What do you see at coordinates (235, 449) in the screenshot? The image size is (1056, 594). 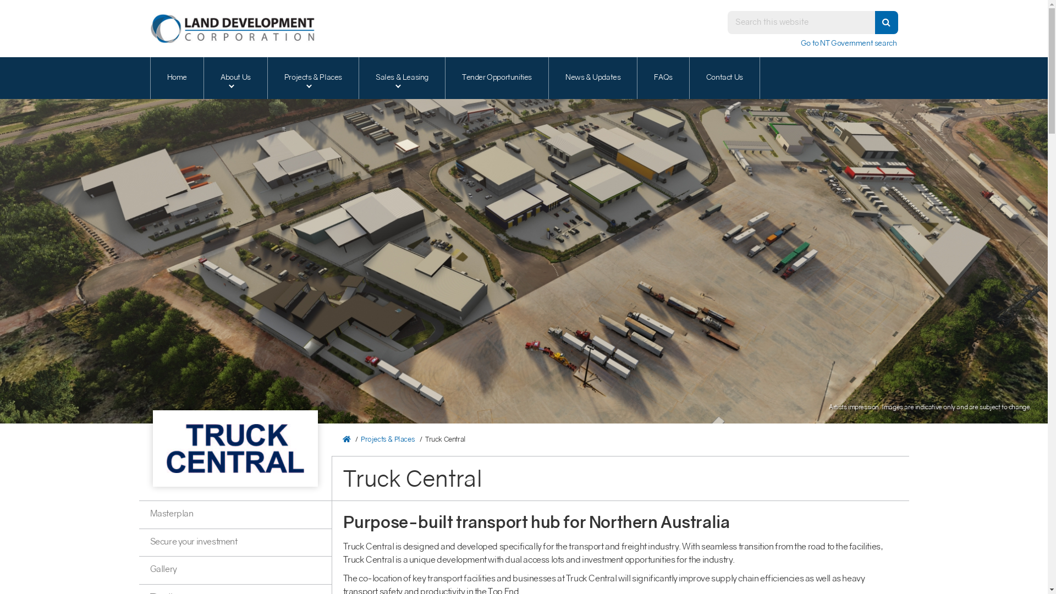 I see `TruckCentral_logo_Col_stack` at bounding box center [235, 449].